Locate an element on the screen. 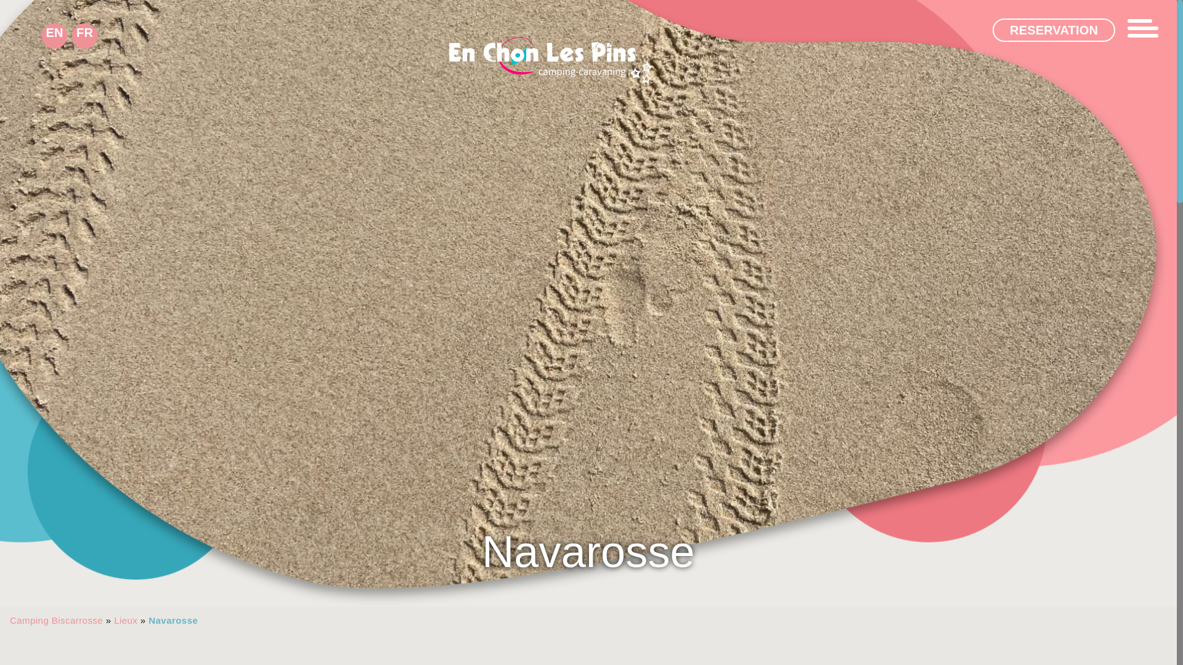  Camping Biscarrosse is located at coordinates (56, 621).